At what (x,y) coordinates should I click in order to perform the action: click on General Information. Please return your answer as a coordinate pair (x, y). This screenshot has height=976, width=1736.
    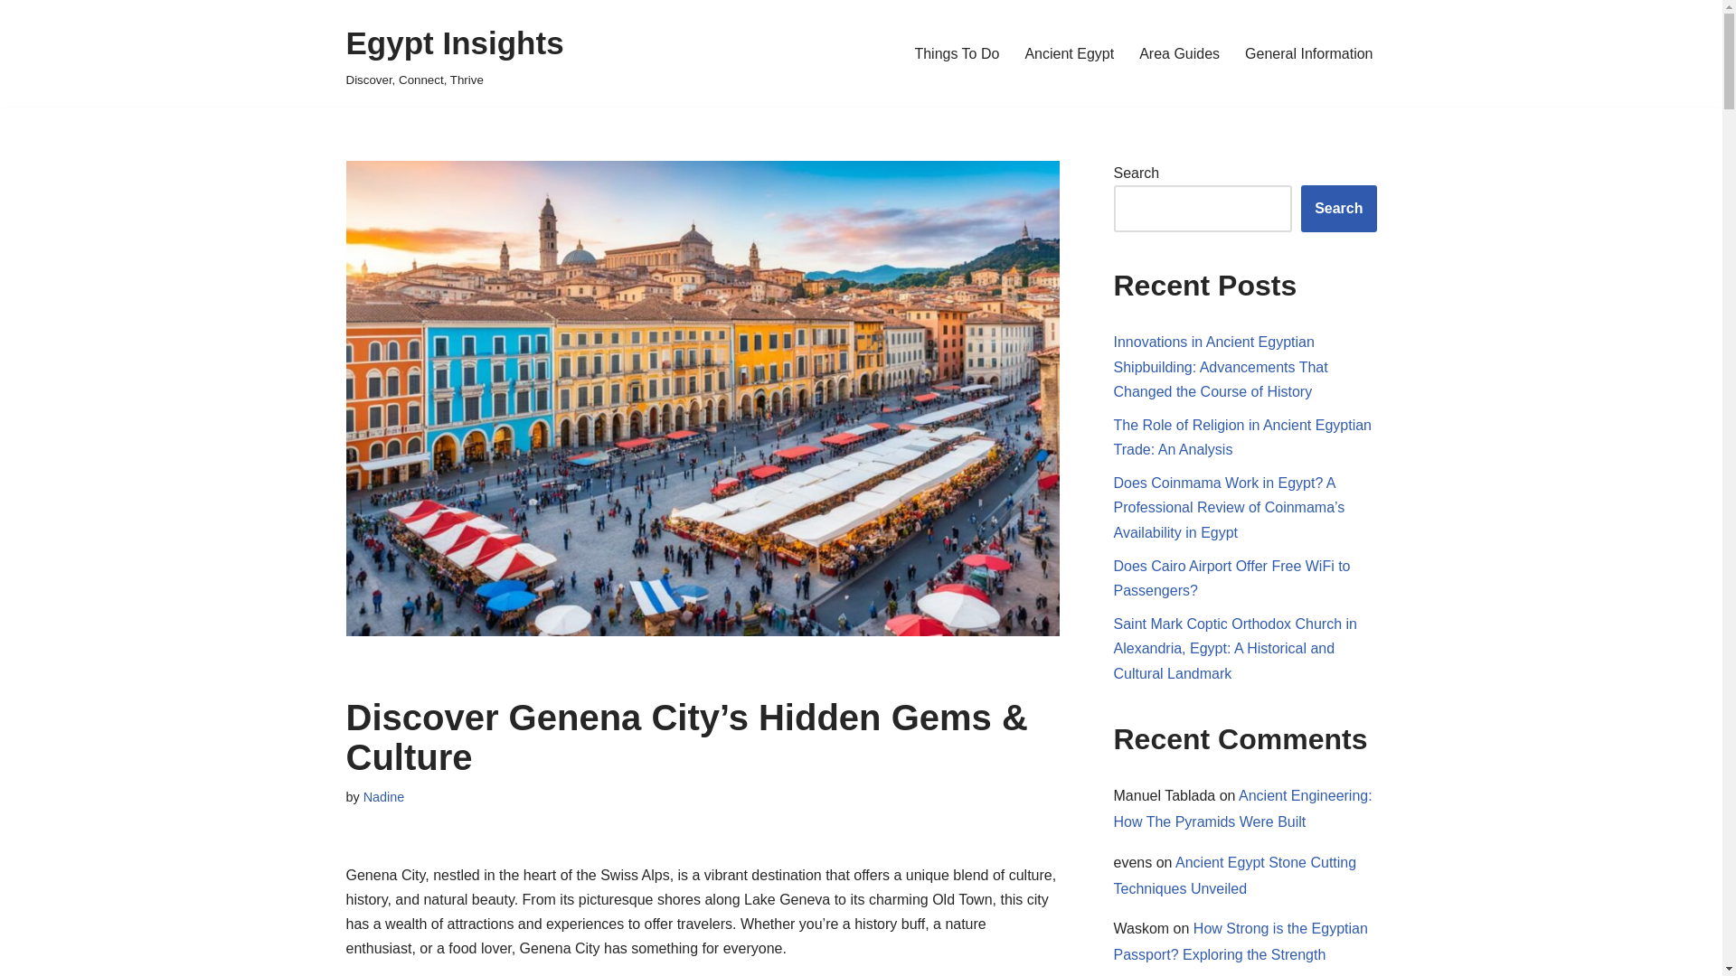
    Looking at the image, I should click on (1308, 54).